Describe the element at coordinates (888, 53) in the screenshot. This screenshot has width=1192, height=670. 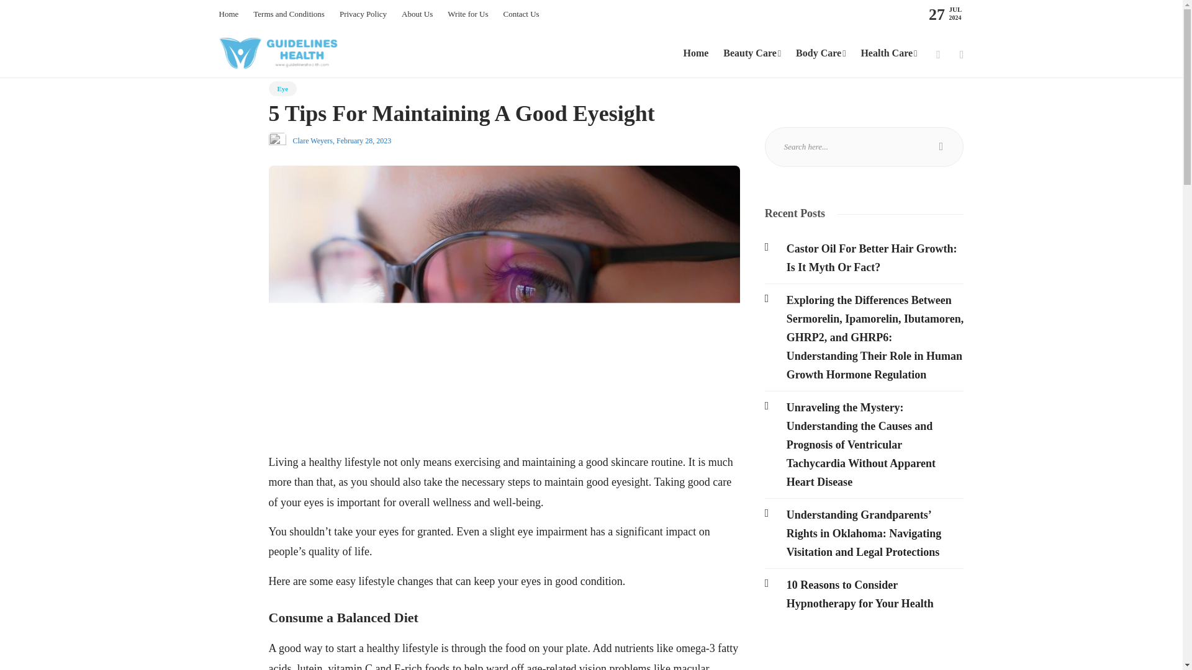
I see `Health Care` at that location.